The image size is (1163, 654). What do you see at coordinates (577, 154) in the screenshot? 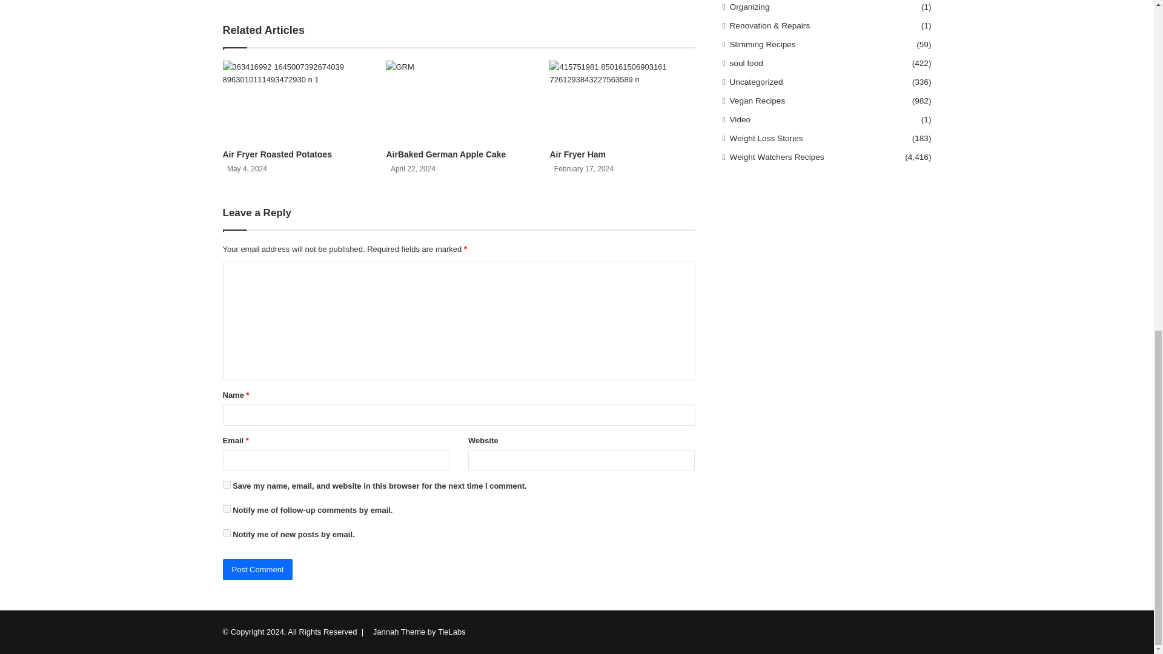
I see `Air Fryer Ham` at bounding box center [577, 154].